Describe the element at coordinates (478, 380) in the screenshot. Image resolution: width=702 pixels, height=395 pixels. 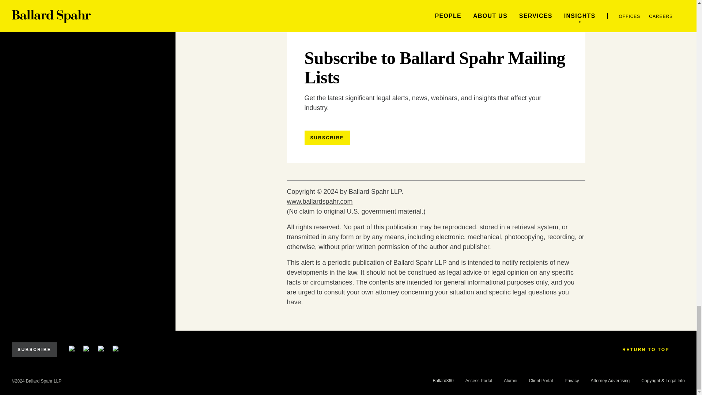
I see `Access Portal` at that location.